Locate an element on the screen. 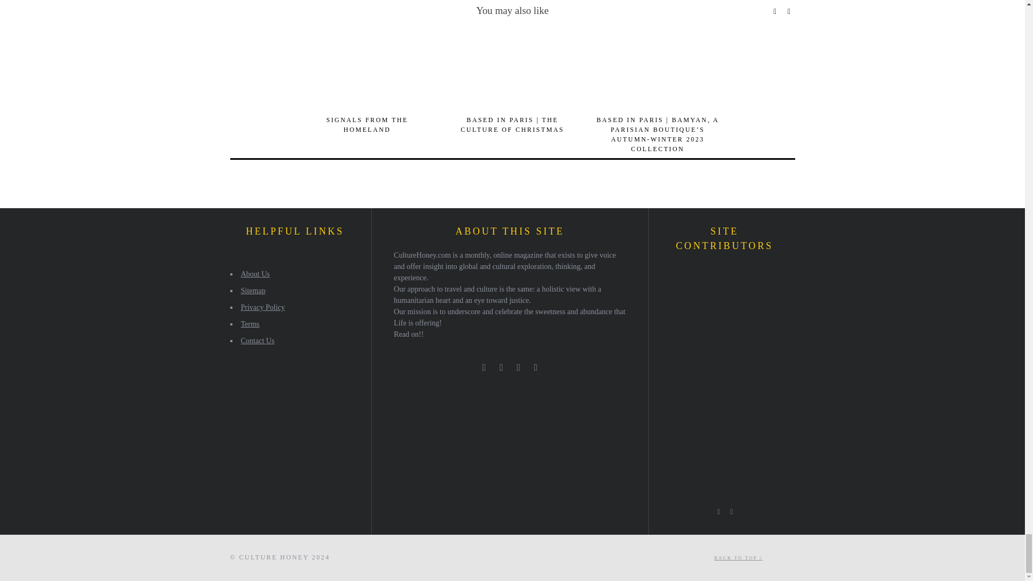  James Farr is located at coordinates (674, 367).